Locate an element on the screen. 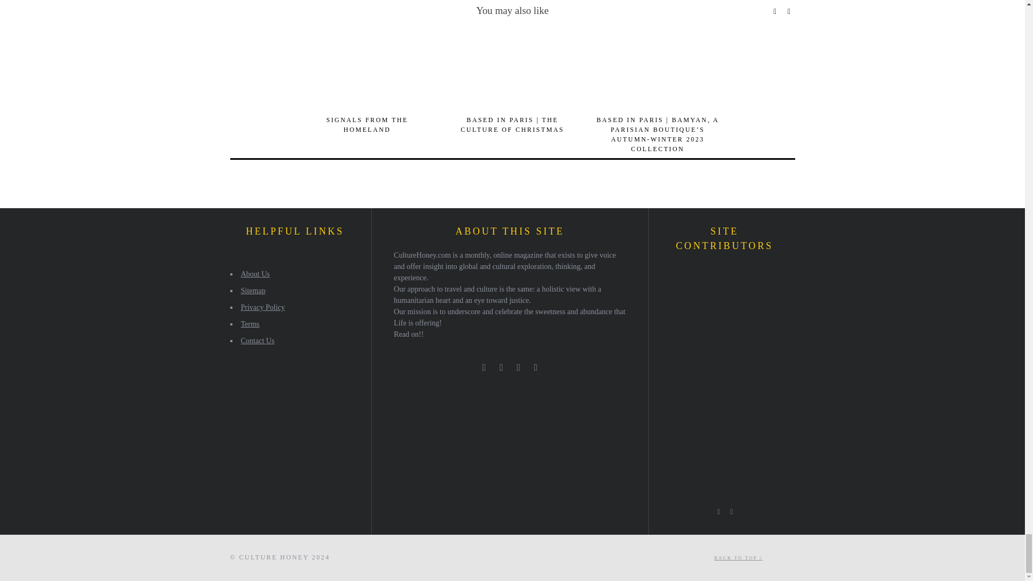  James Farr is located at coordinates (674, 367).